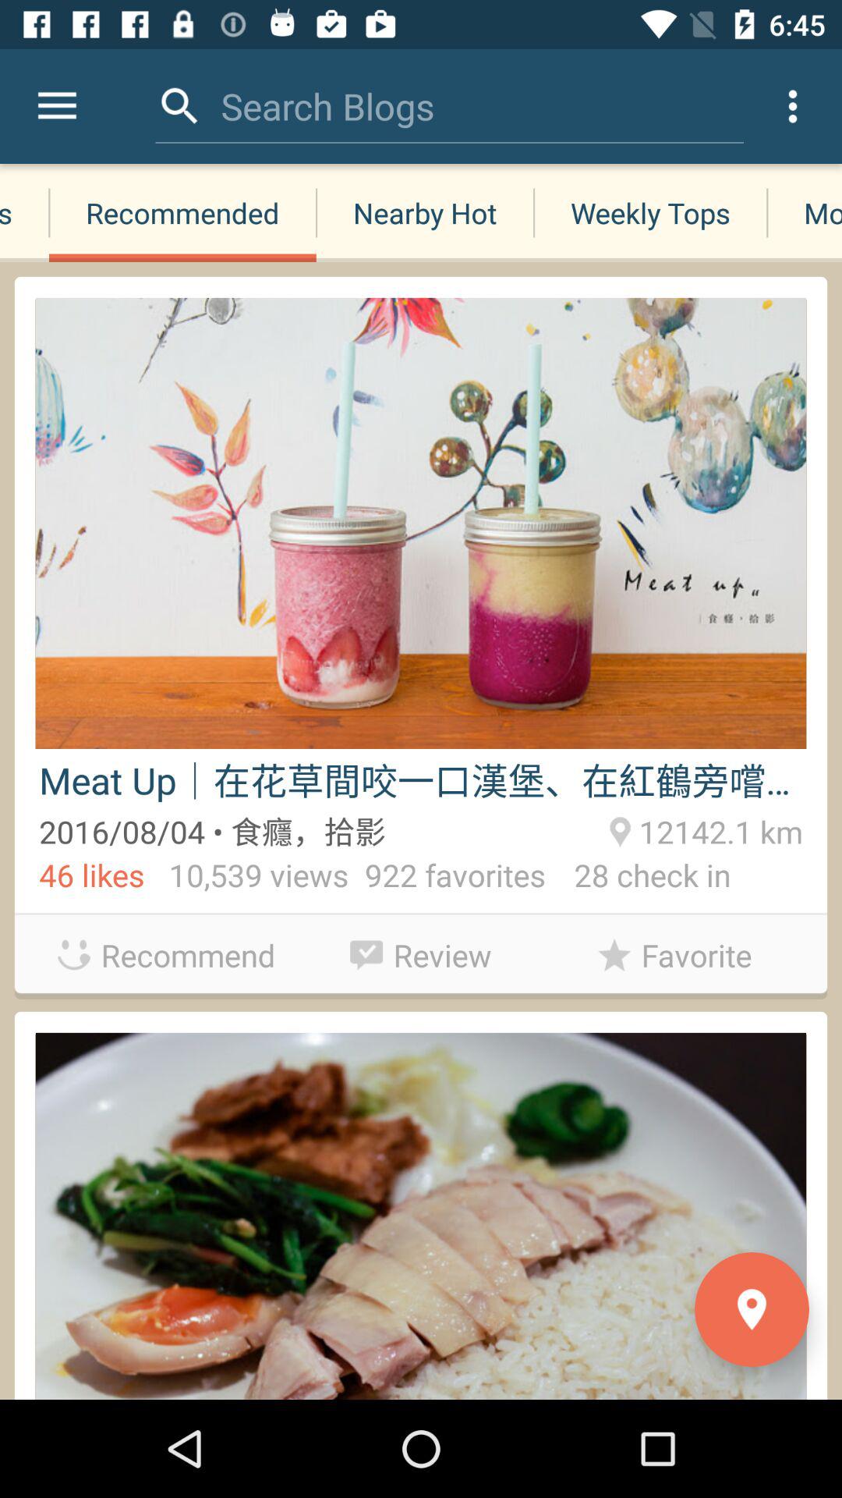  Describe the element at coordinates (675, 955) in the screenshot. I see `click favorite app` at that location.